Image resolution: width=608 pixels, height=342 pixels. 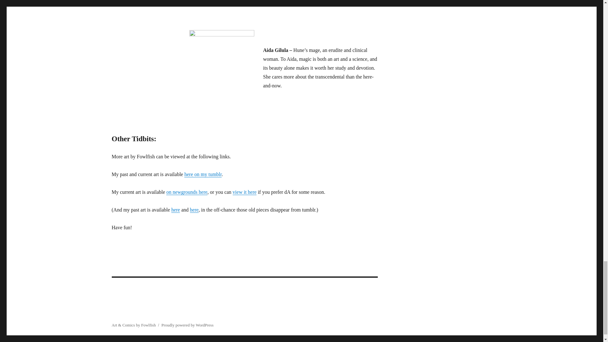 I want to click on here, so click(x=194, y=210).